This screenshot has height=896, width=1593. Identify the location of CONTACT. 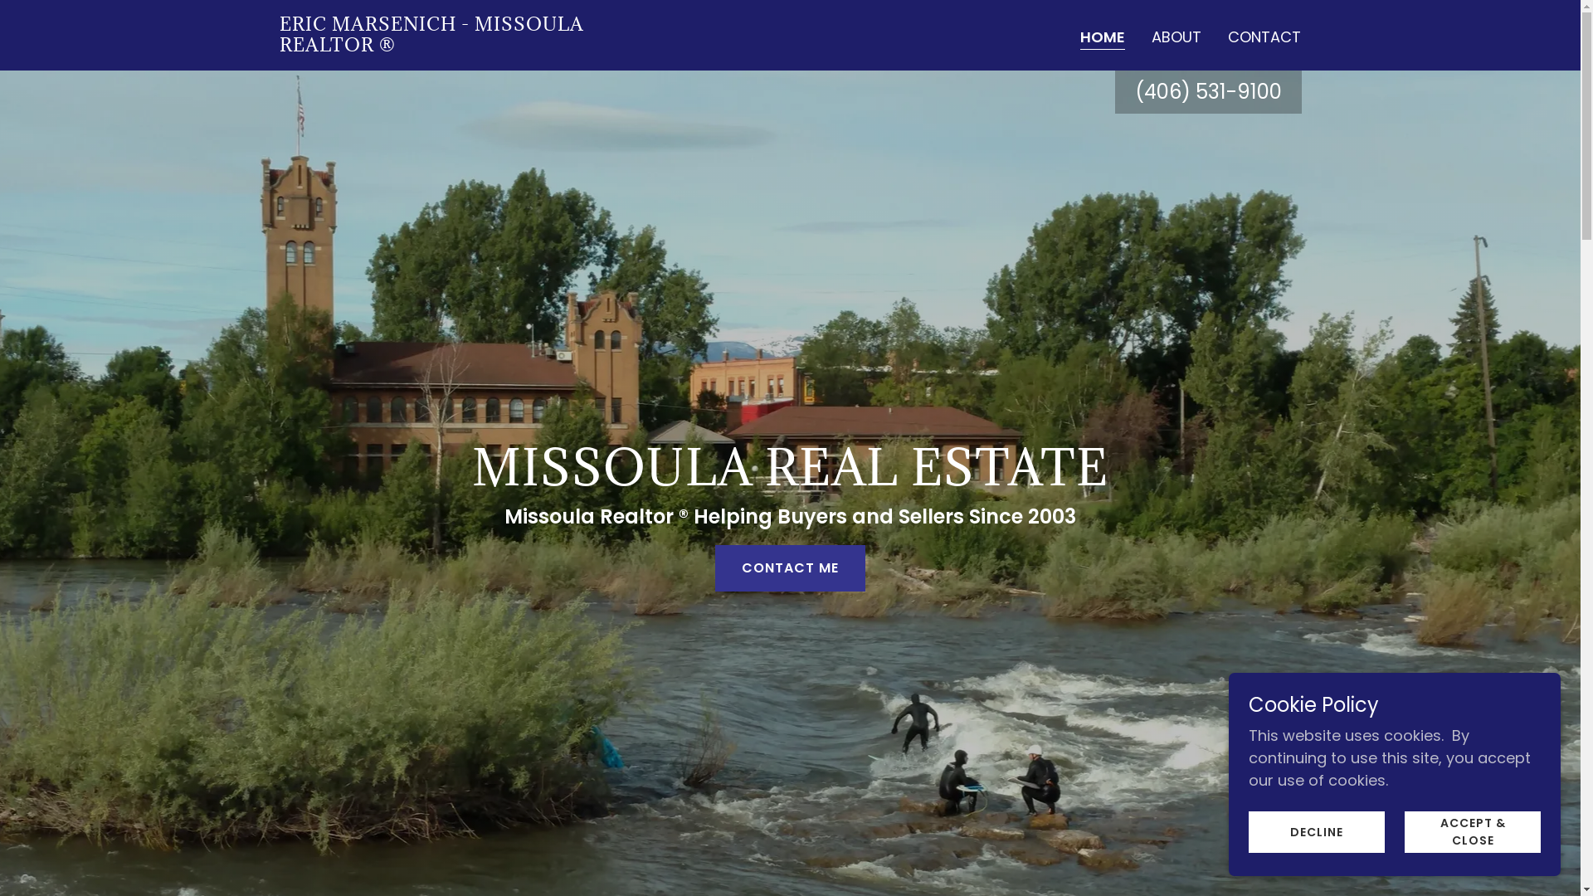
(1264, 37).